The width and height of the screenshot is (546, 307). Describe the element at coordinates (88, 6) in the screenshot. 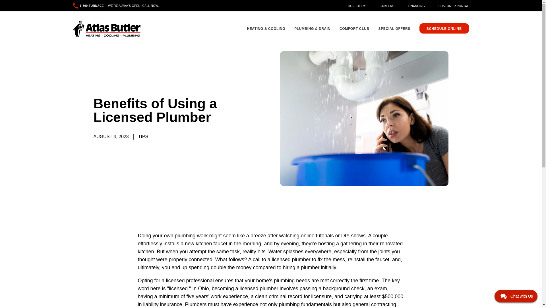

I see `1-800-FURNACE` at that location.